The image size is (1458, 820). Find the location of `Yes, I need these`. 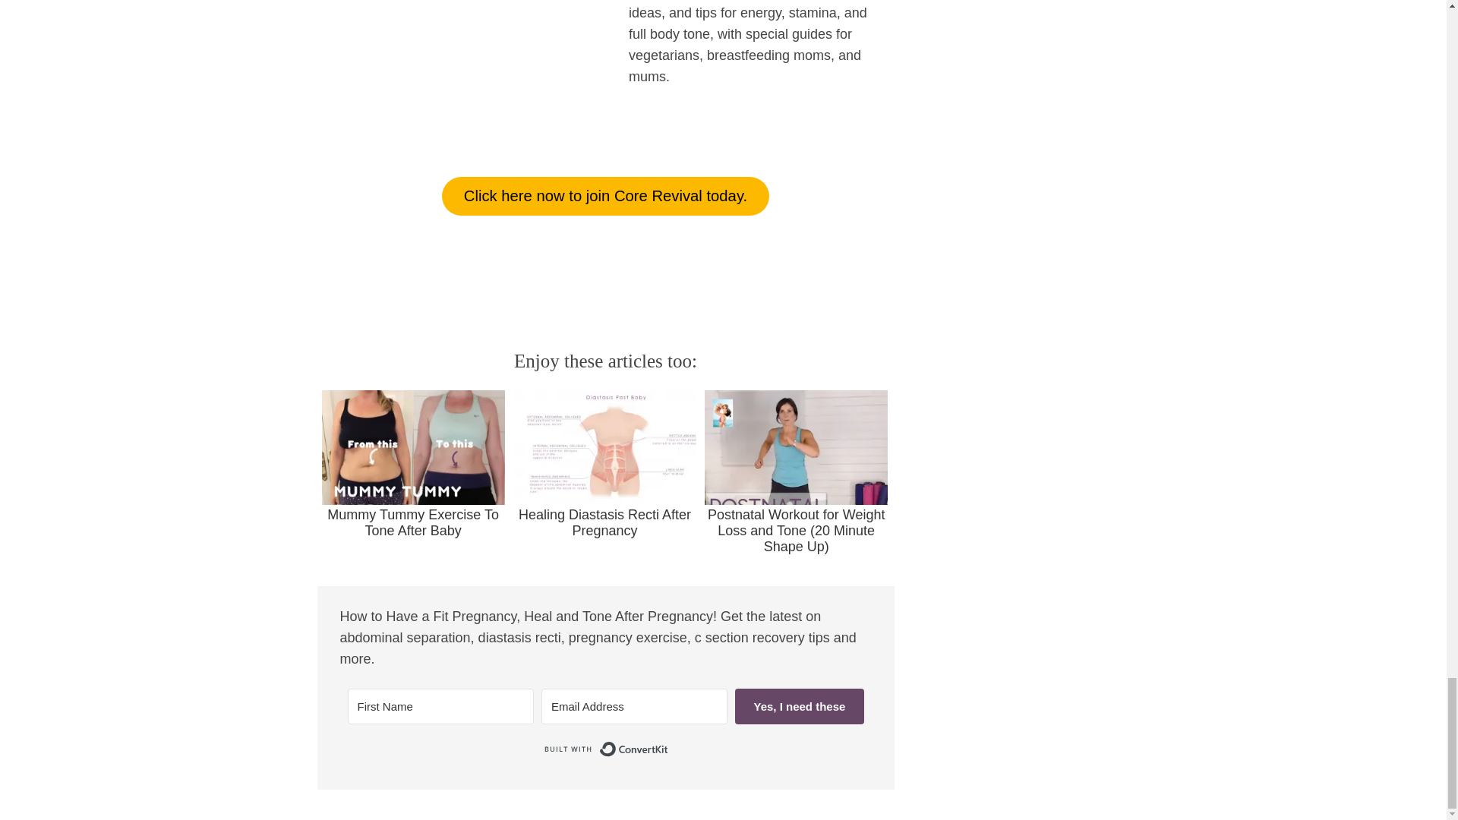

Yes, I need these is located at coordinates (799, 706).